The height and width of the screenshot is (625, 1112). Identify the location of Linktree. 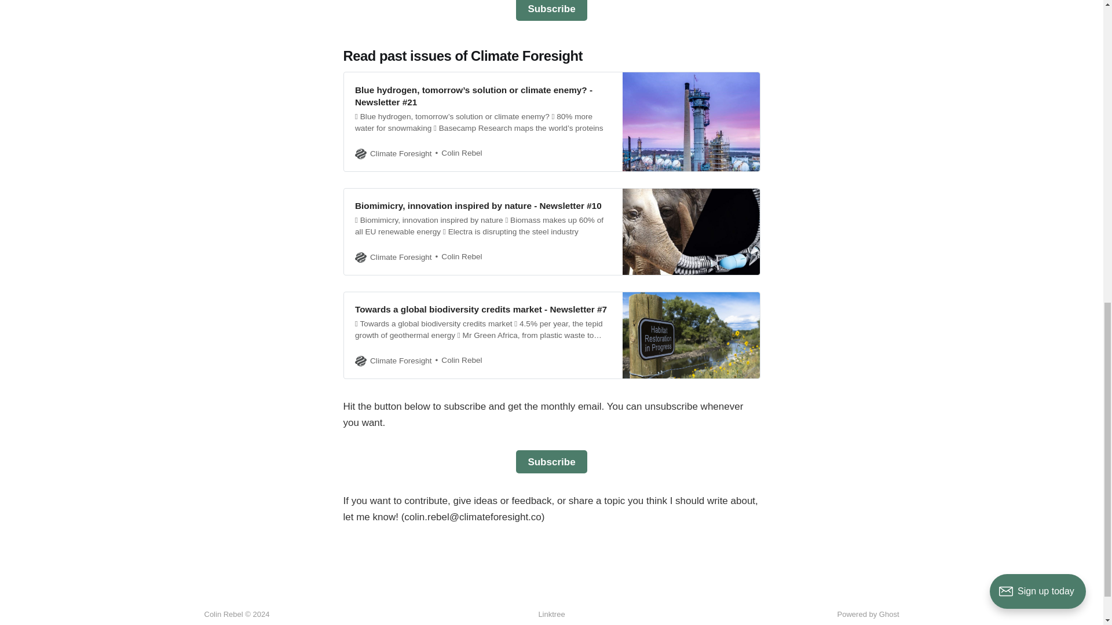
(551, 615).